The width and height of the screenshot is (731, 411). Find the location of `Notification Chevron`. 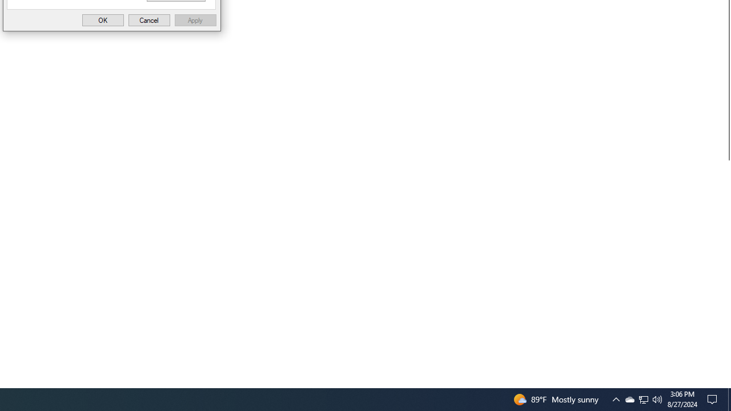

Notification Chevron is located at coordinates (657, 400).